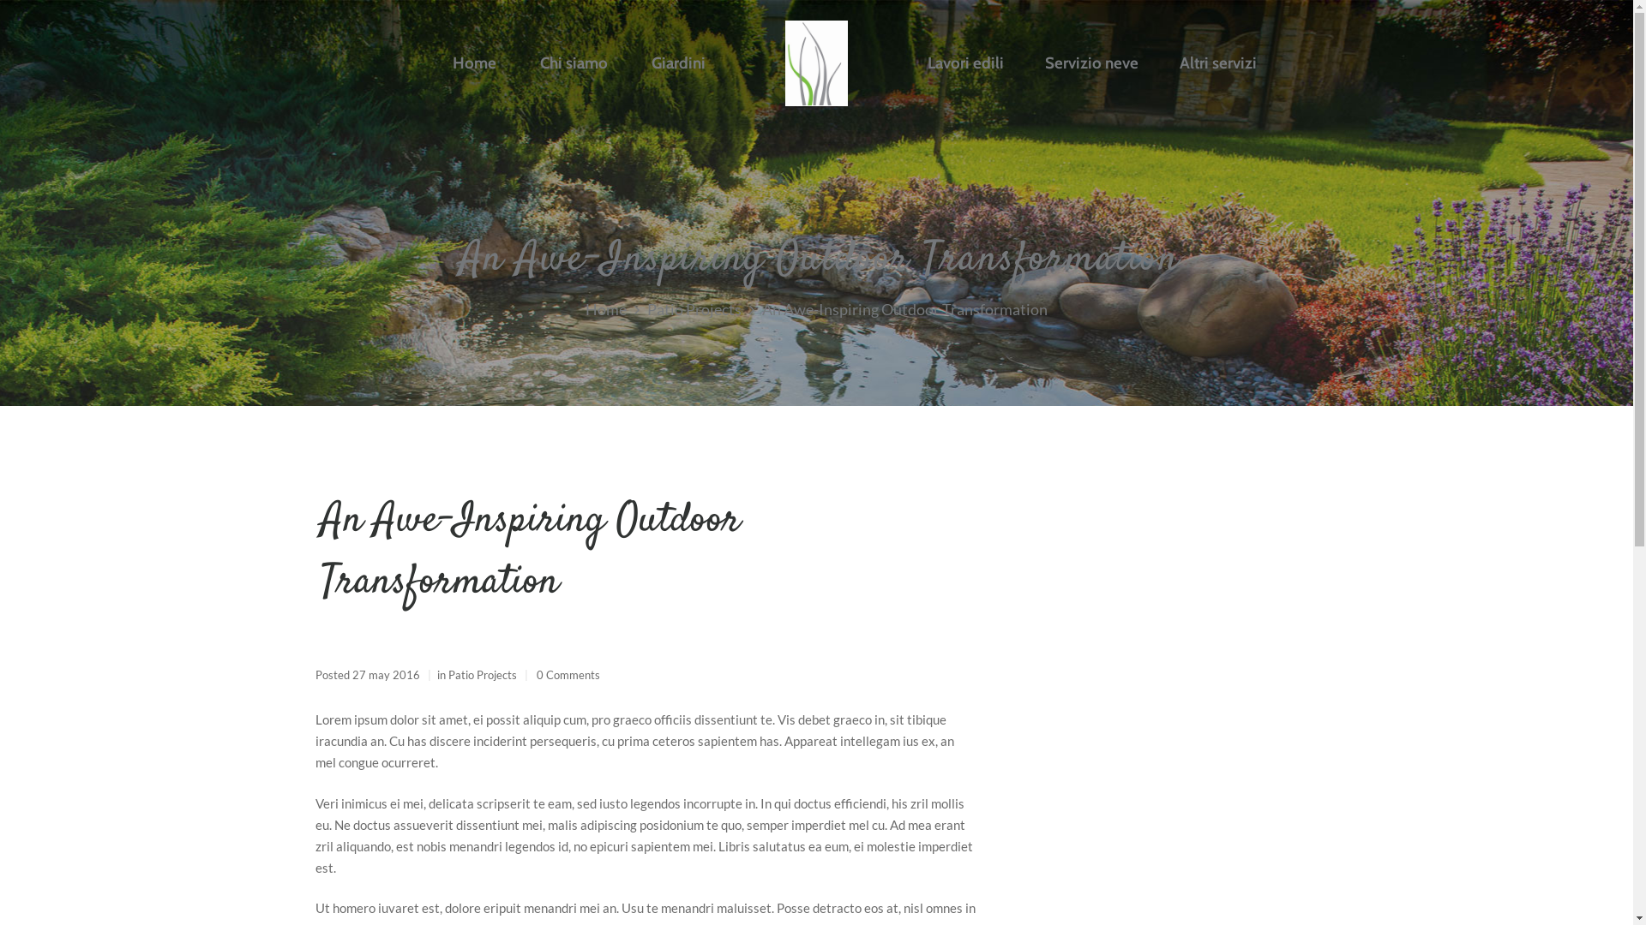  I want to click on Giardini, so click(679, 65).